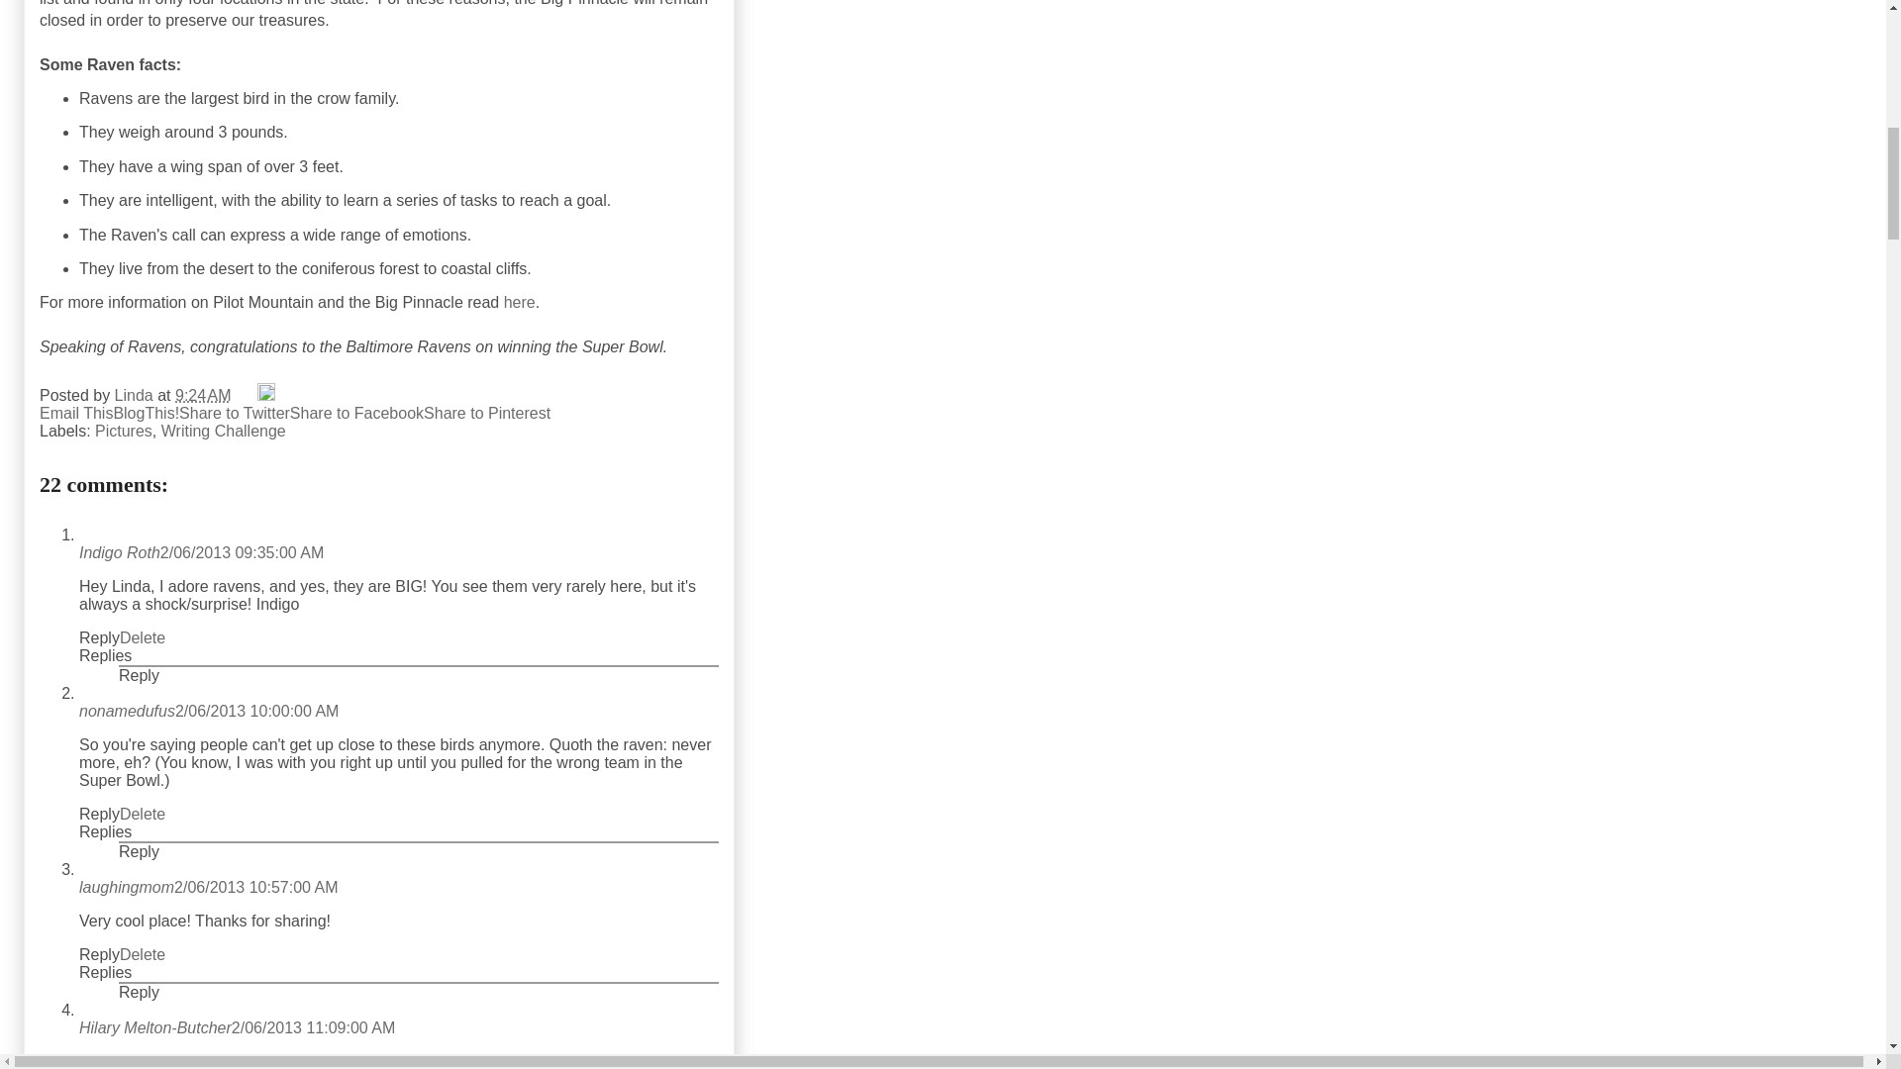  I want to click on Delete, so click(143, 637).